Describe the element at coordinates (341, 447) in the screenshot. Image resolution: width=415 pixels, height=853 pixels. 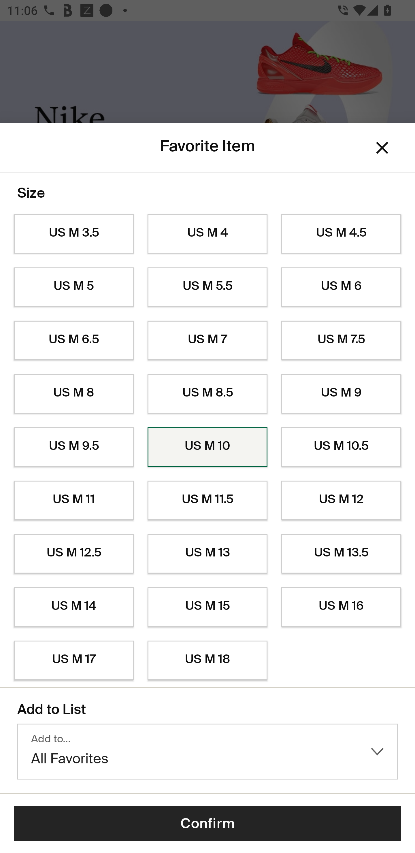
I see `US M 10.5` at that location.